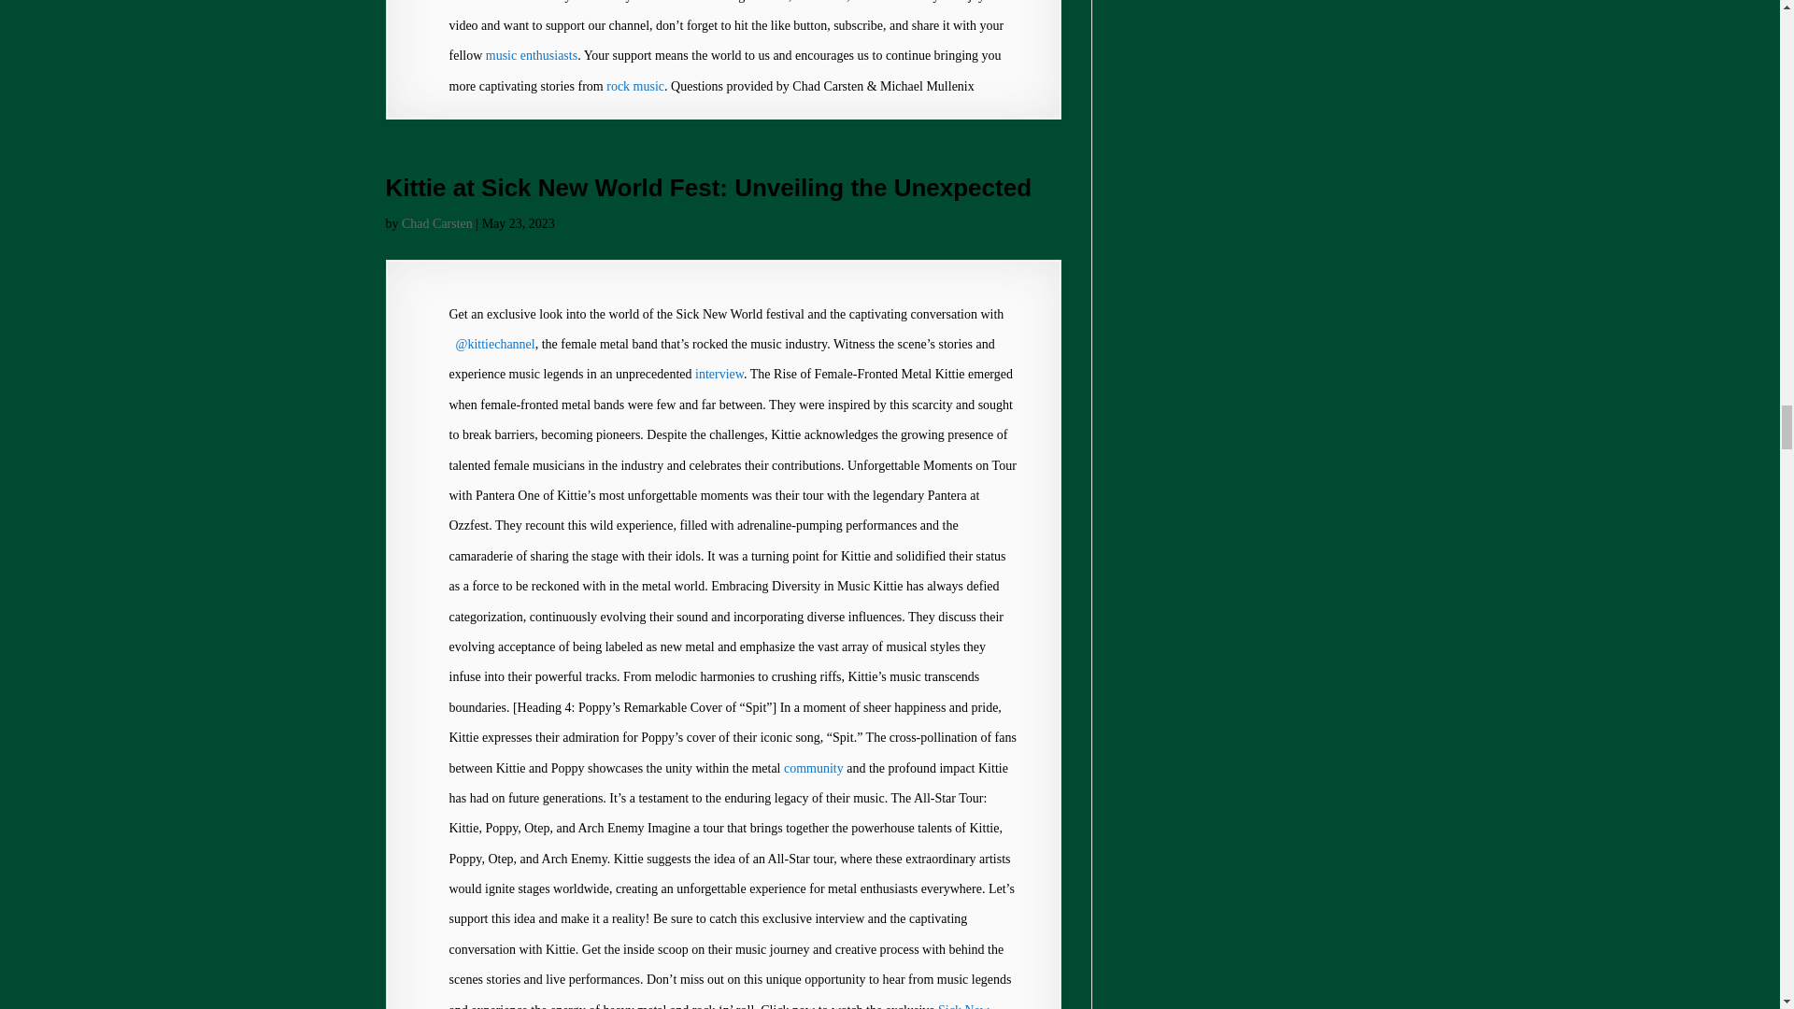  What do you see at coordinates (813, 768) in the screenshot?
I see `Give Aways` at bounding box center [813, 768].